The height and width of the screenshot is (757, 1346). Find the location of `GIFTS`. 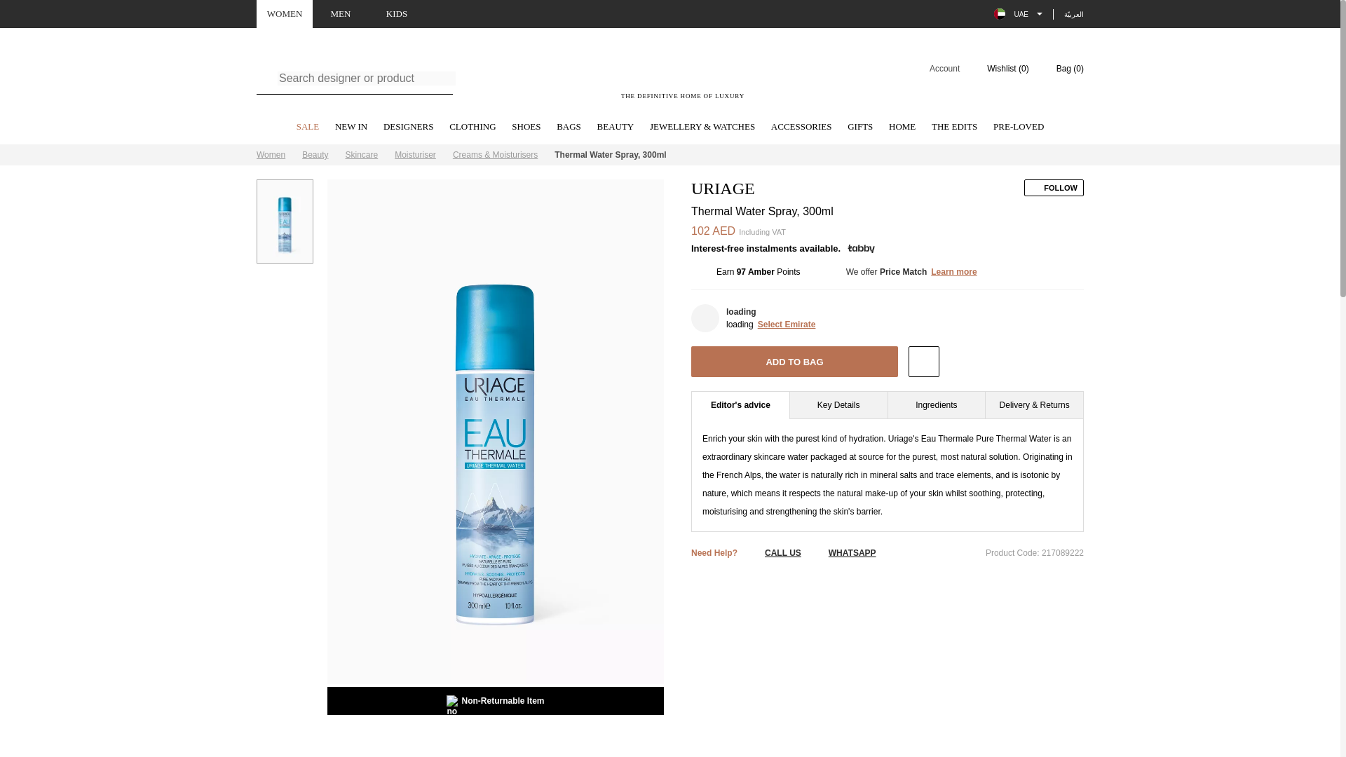

GIFTS is located at coordinates (859, 128).